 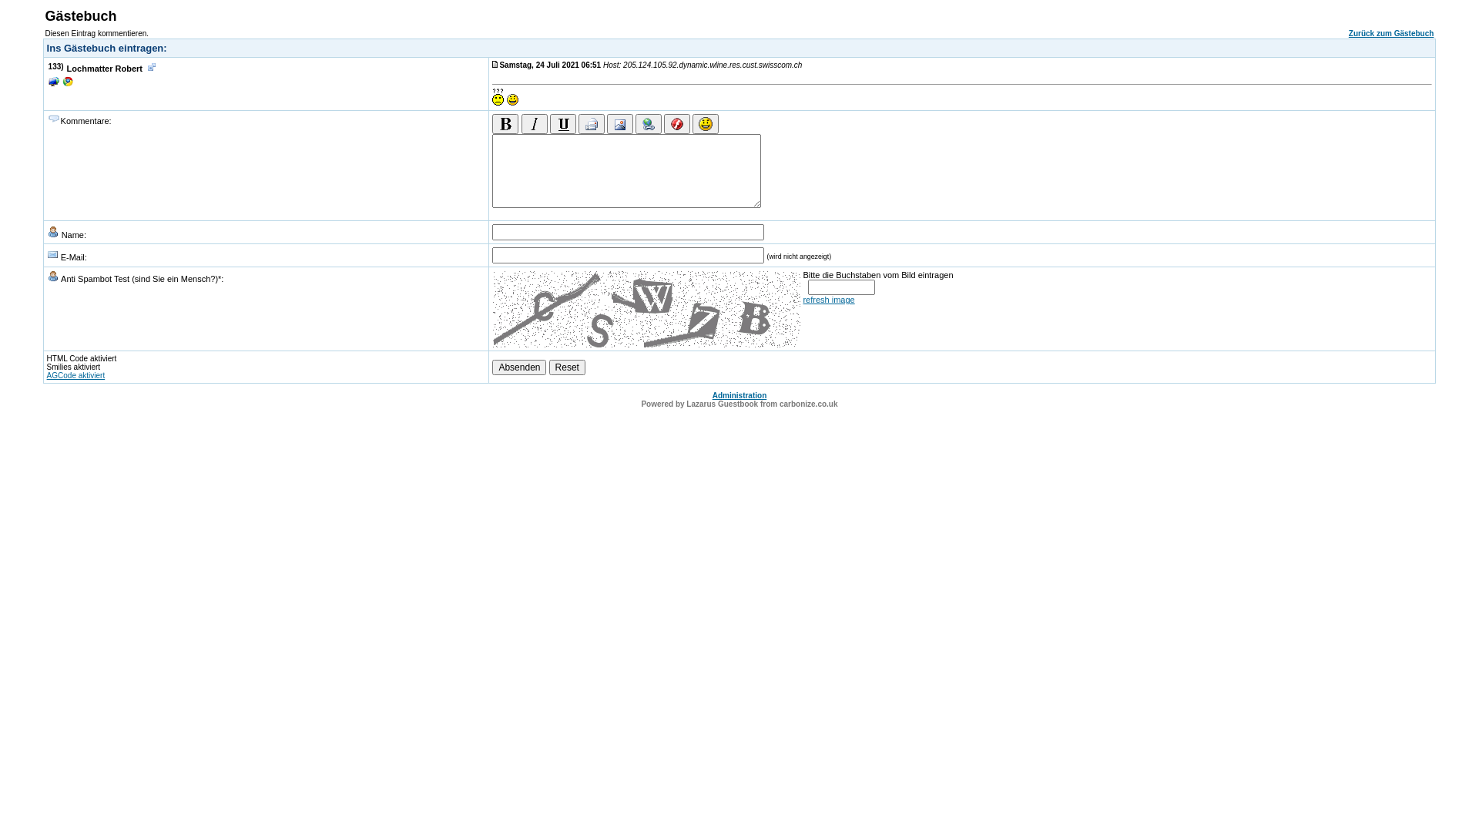 I want to click on Powered by Lazarus Guestbook from carbonize.co.uk, so click(x=739, y=404).